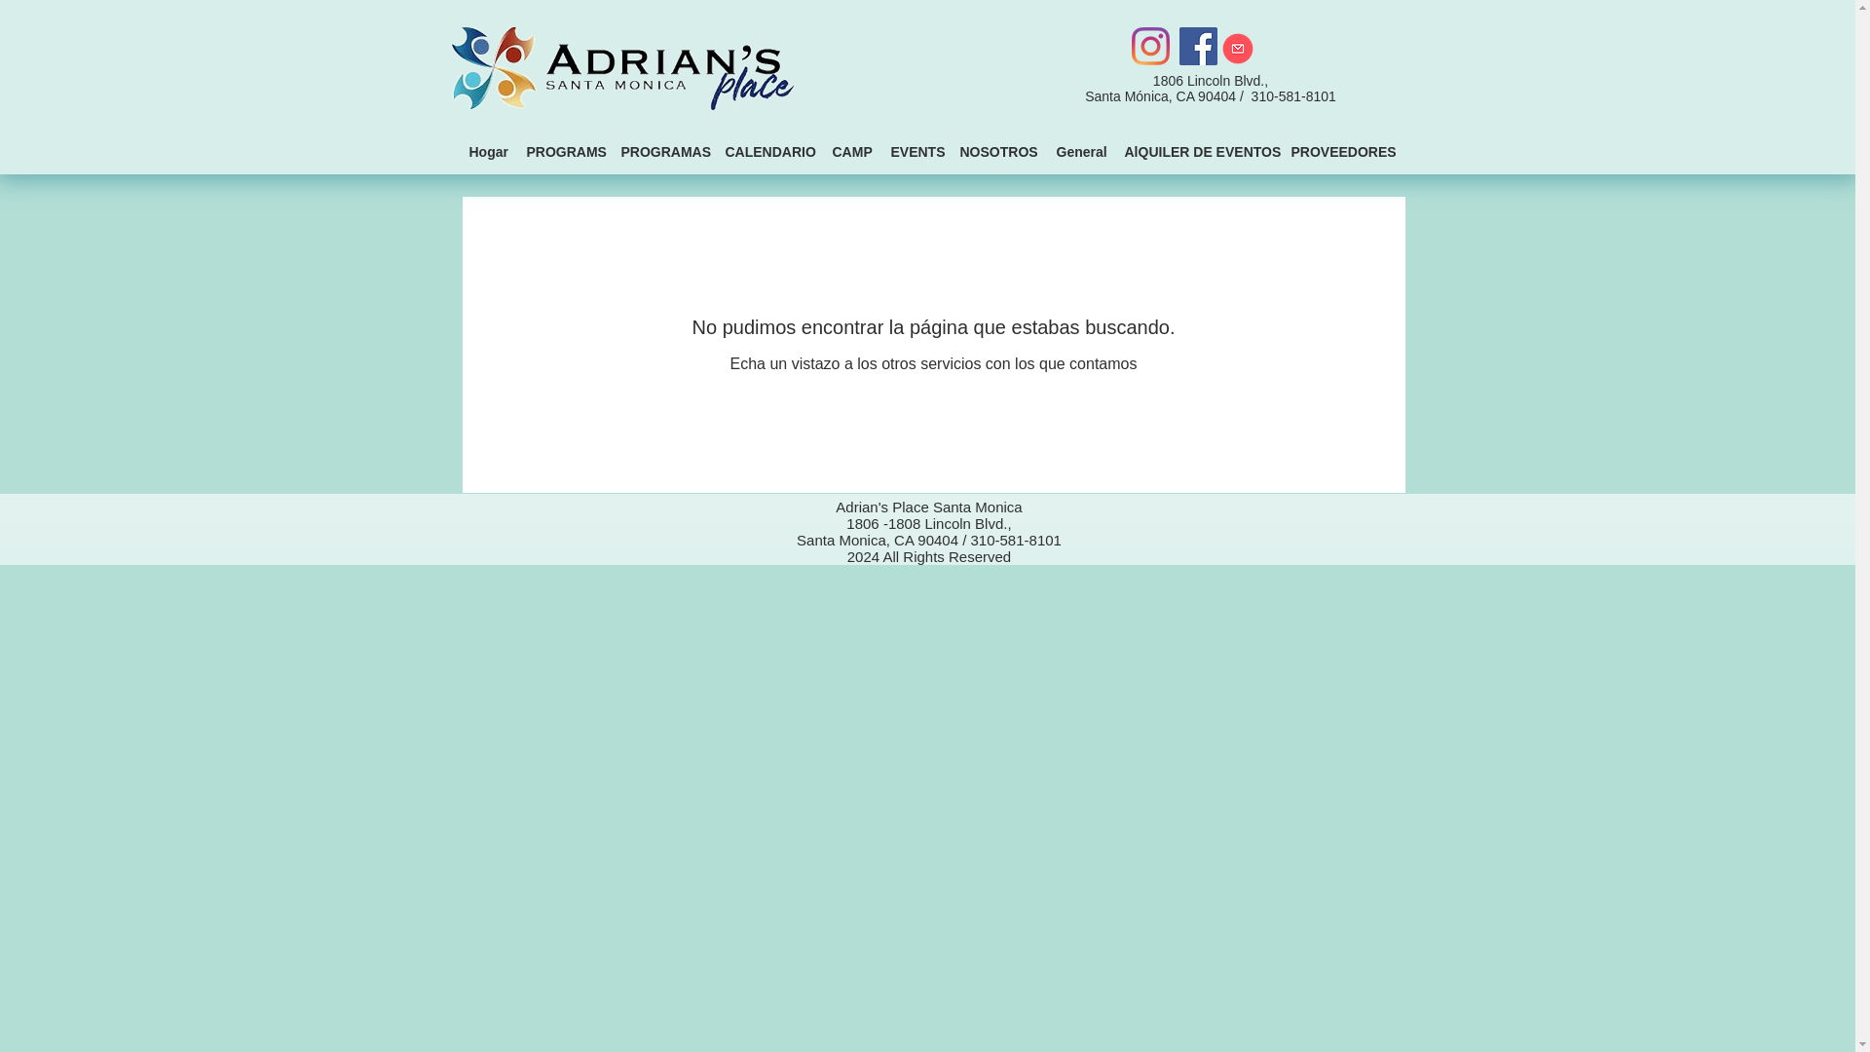 The height and width of the screenshot is (1052, 1870). What do you see at coordinates (916, 152) in the screenshot?
I see `EVENTS` at bounding box center [916, 152].